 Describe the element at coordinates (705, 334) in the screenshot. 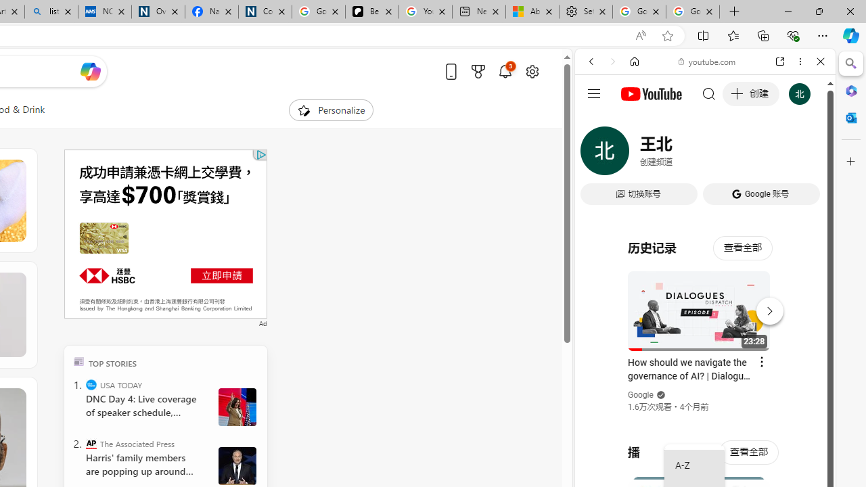

I see `Google` at that location.